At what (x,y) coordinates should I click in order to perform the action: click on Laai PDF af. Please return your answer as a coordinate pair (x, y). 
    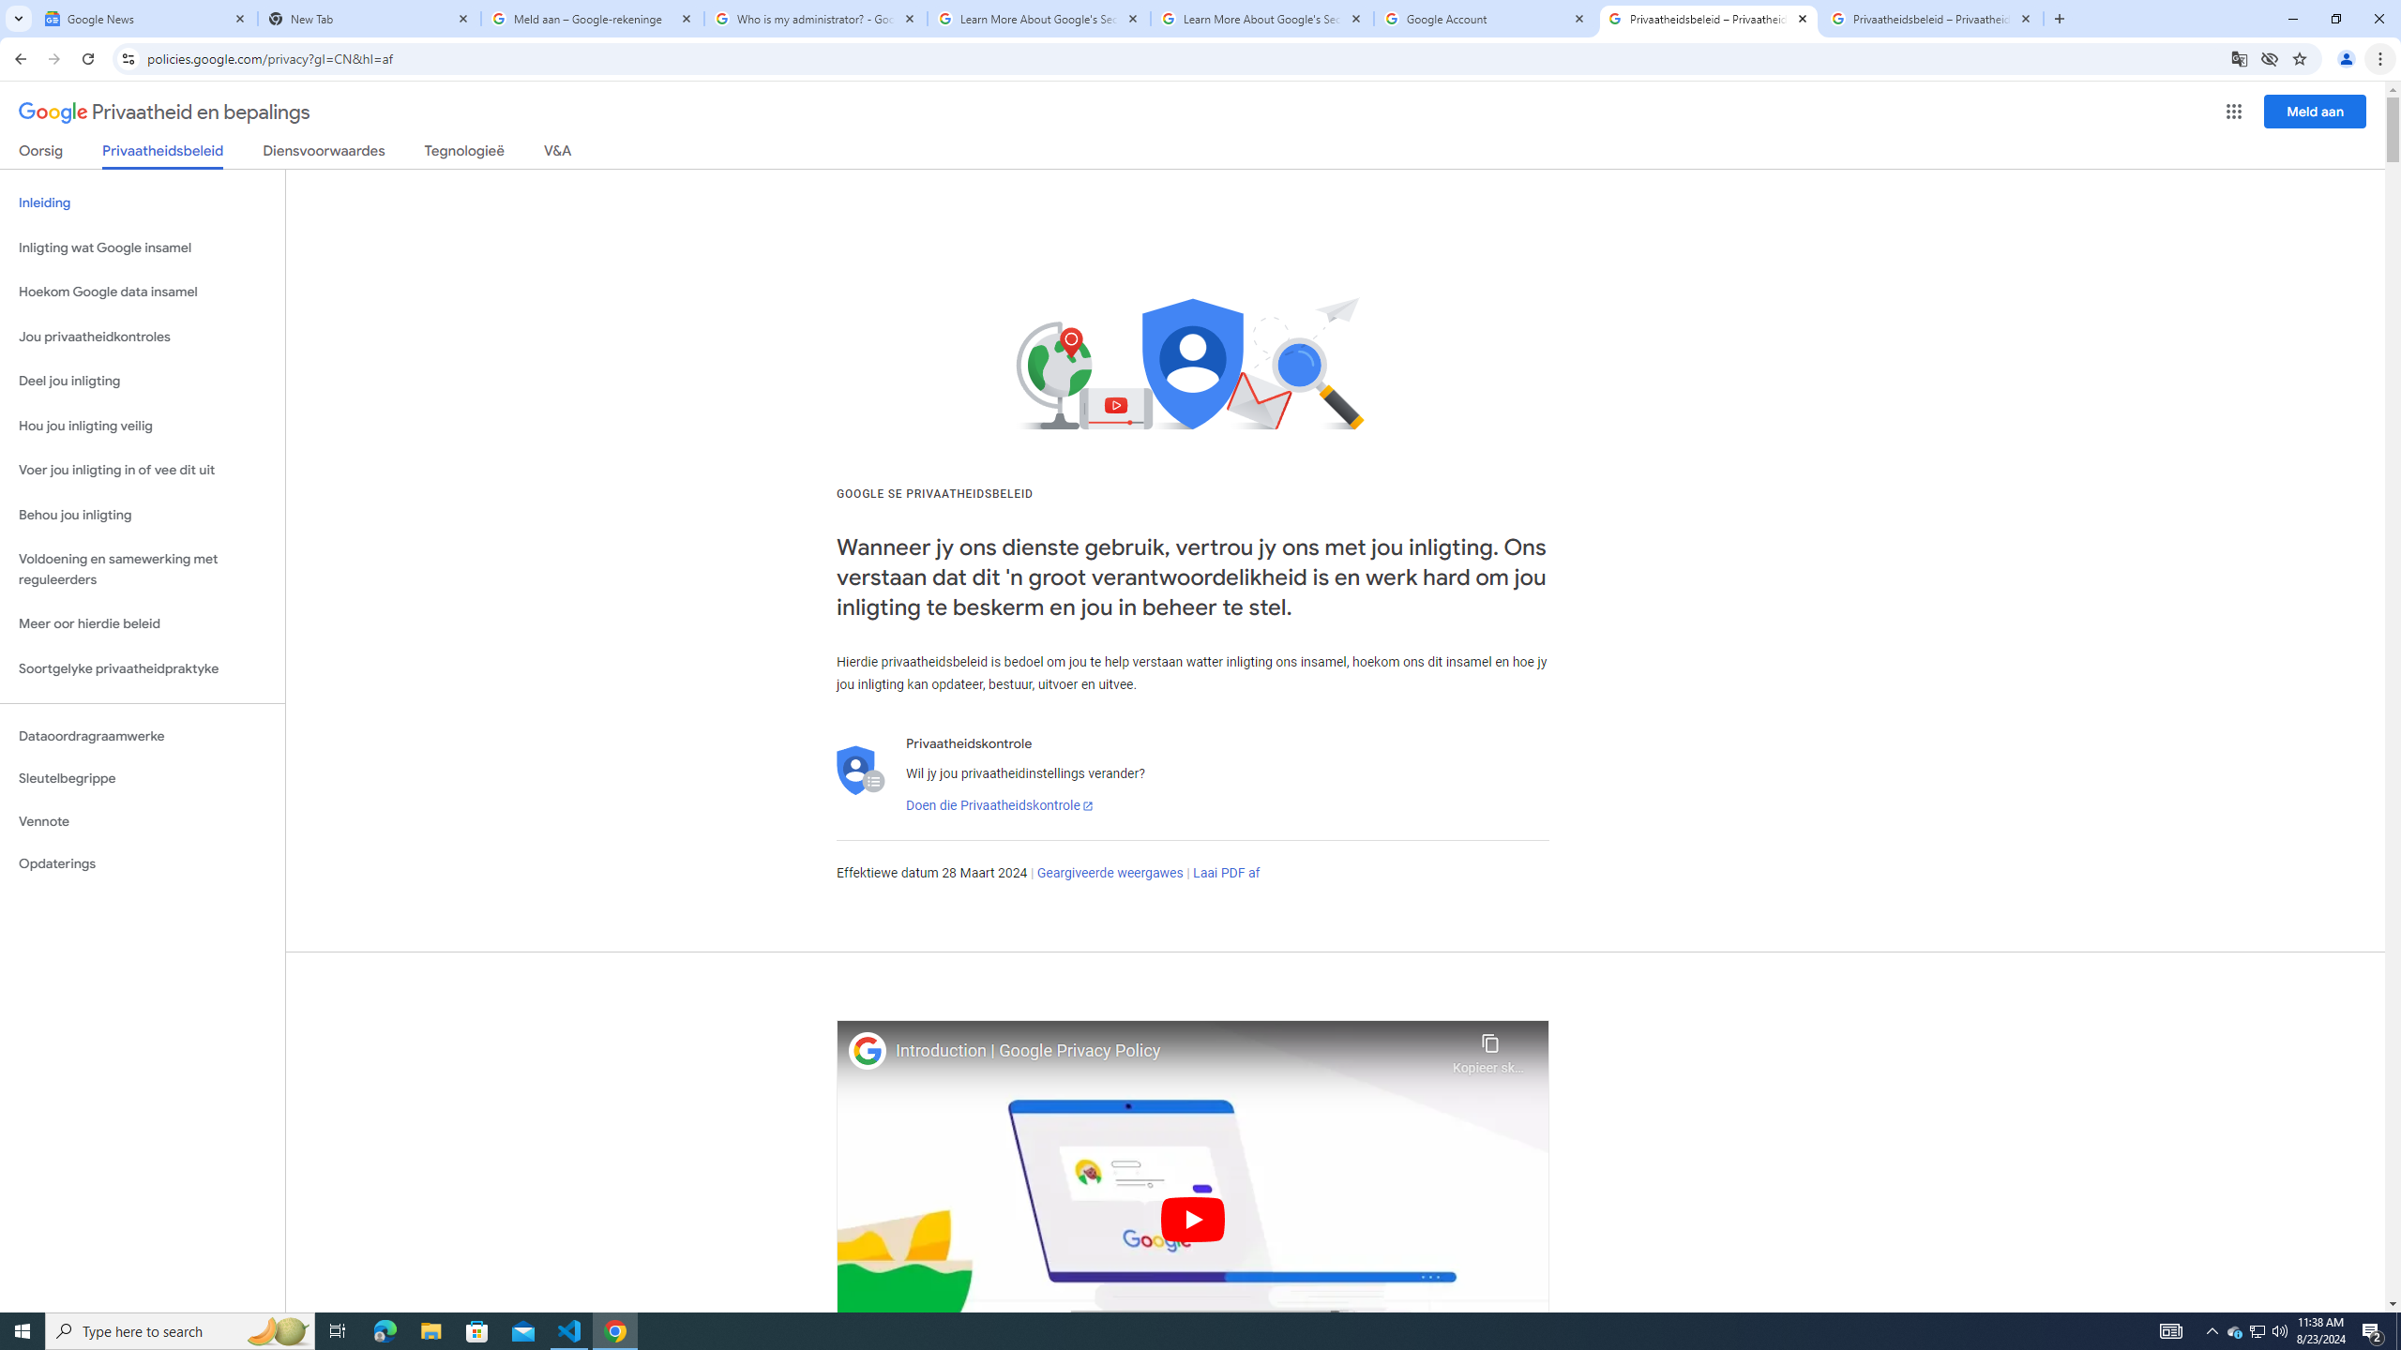
    Looking at the image, I should click on (1227, 874).